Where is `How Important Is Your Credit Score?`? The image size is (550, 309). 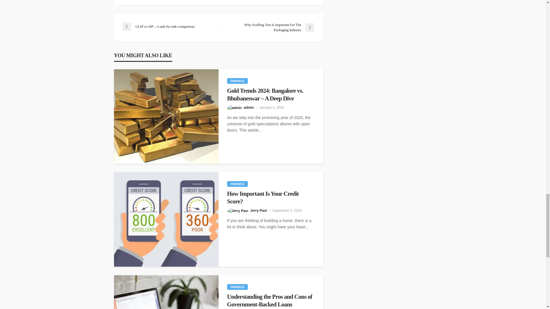 How Important Is Your Credit Score? is located at coordinates (270, 197).